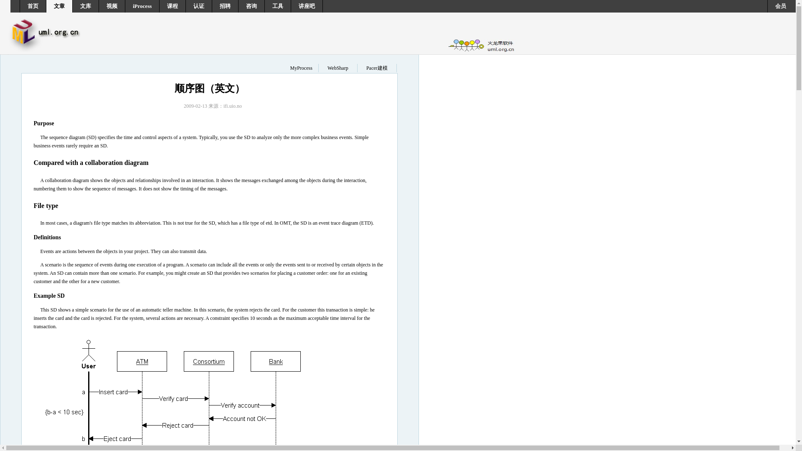 Image resolution: width=802 pixels, height=451 pixels. Describe the element at coordinates (338, 68) in the screenshot. I see `WebSharp` at that location.